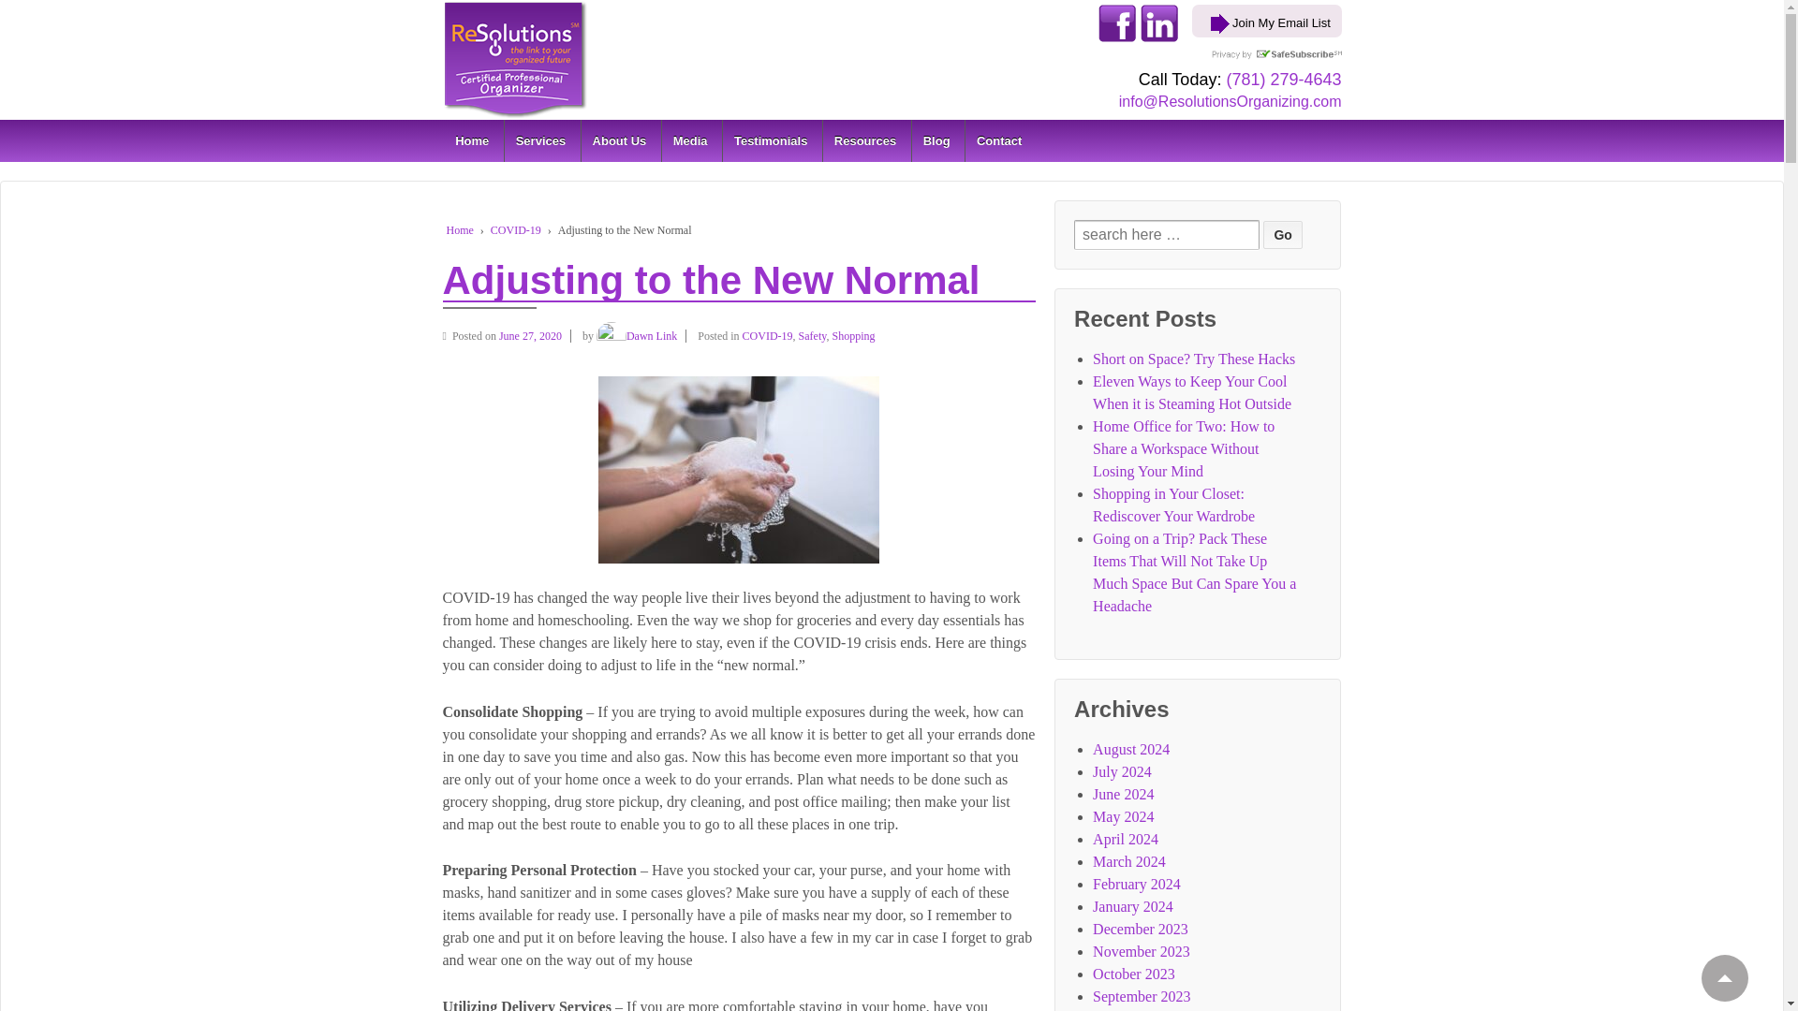 This screenshot has width=1798, height=1011. What do you see at coordinates (459, 229) in the screenshot?
I see `Home` at bounding box center [459, 229].